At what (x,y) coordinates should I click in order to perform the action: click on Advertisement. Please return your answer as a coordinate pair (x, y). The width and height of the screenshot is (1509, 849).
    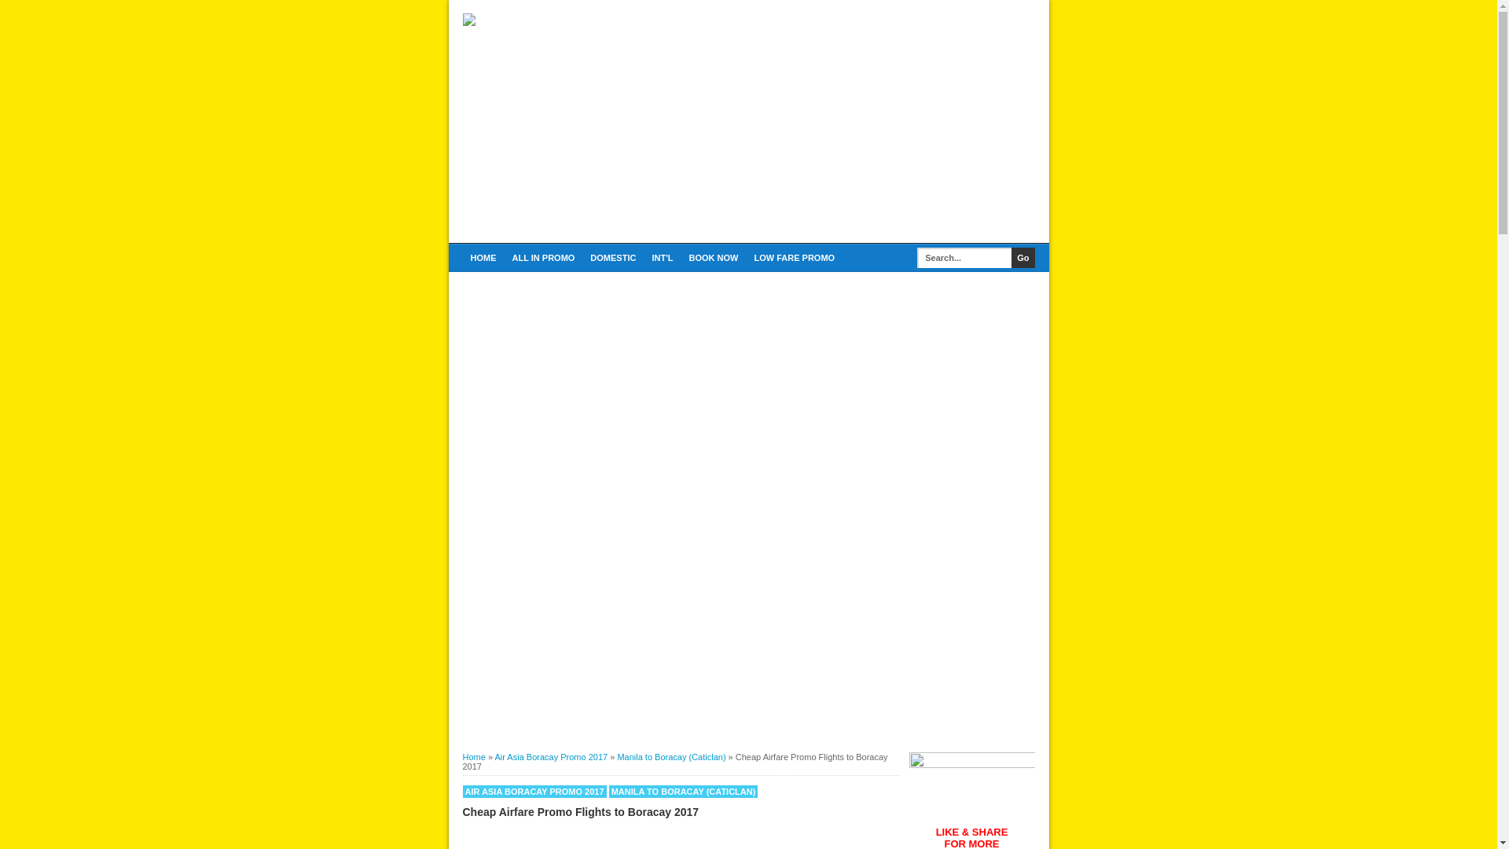
    Looking at the image, I should click on (748, 621).